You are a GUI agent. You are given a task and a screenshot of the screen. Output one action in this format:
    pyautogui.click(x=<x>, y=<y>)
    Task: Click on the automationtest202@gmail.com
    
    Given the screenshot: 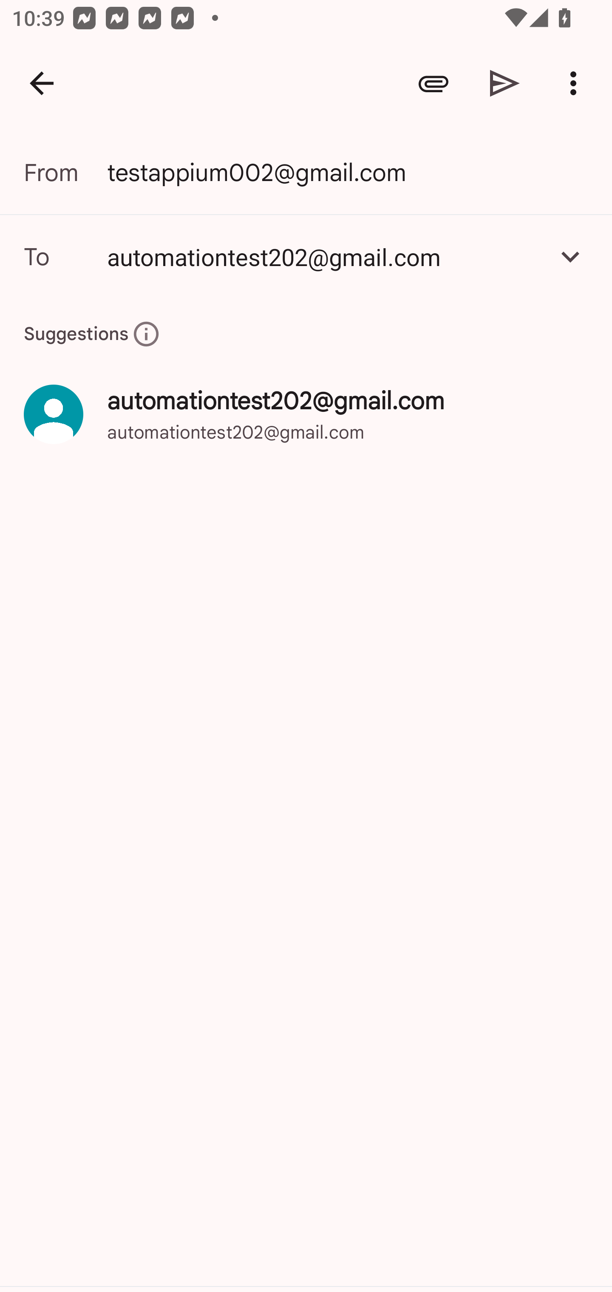 What is the action you would take?
    pyautogui.click(x=323, y=256)
    